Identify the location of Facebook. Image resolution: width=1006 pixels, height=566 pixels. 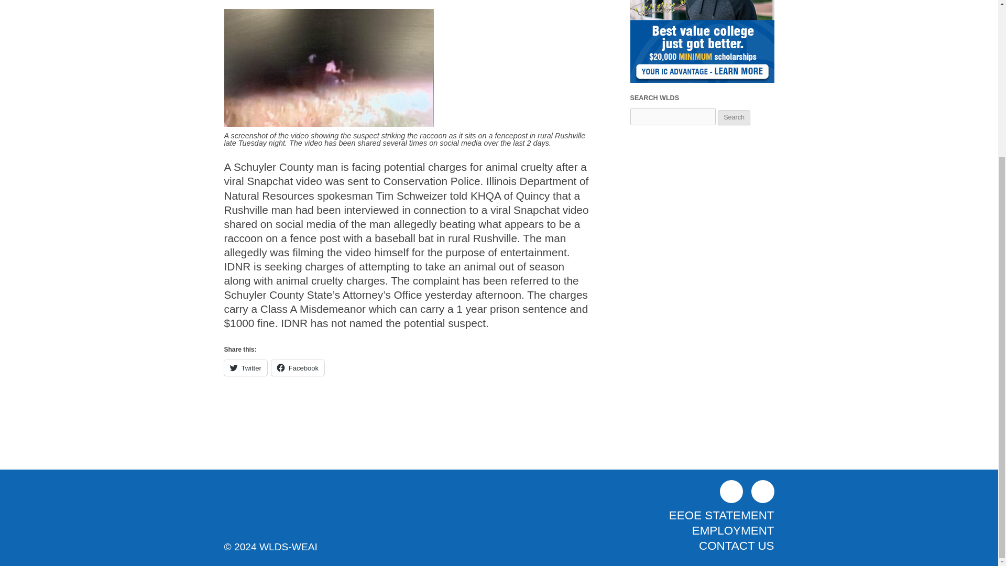
(298, 368).